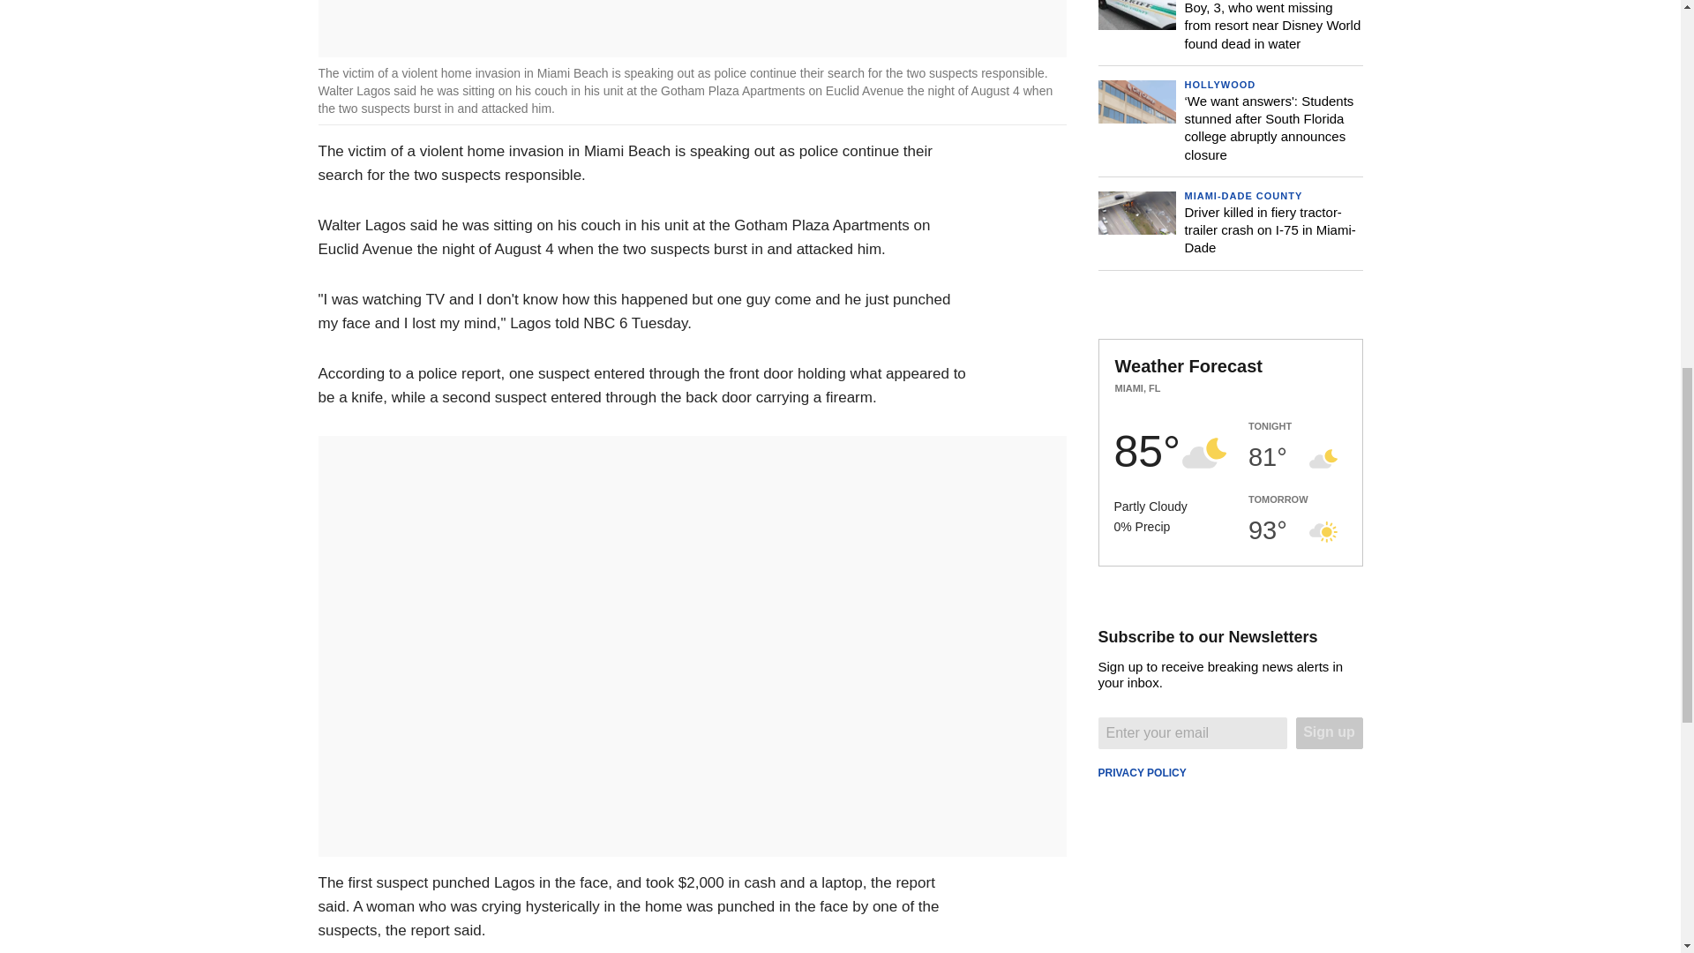 This screenshot has width=1694, height=953. What do you see at coordinates (1230, 720) in the screenshot?
I see `3rd party ad content` at bounding box center [1230, 720].